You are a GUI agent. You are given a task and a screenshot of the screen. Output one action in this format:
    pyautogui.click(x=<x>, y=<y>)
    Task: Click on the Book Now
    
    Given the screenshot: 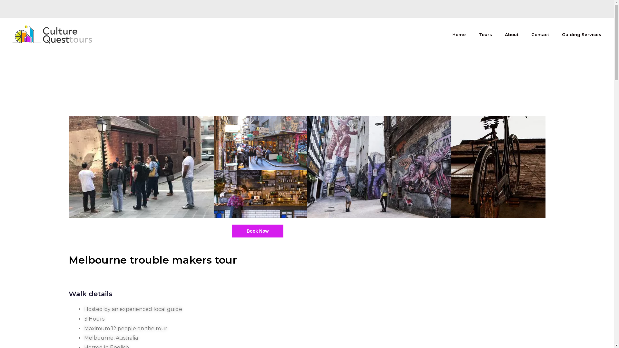 What is the action you would take?
    pyautogui.click(x=258, y=231)
    